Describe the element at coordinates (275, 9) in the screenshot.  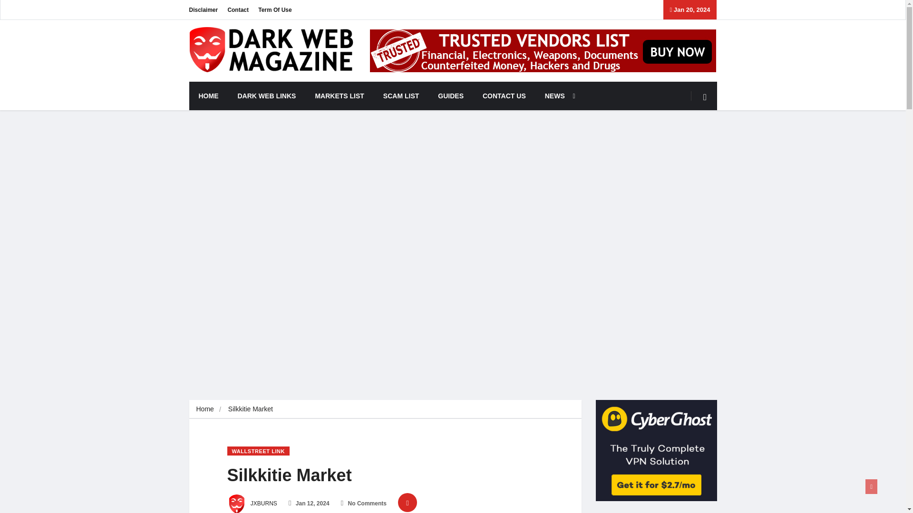
I see `Term Of Use` at that location.